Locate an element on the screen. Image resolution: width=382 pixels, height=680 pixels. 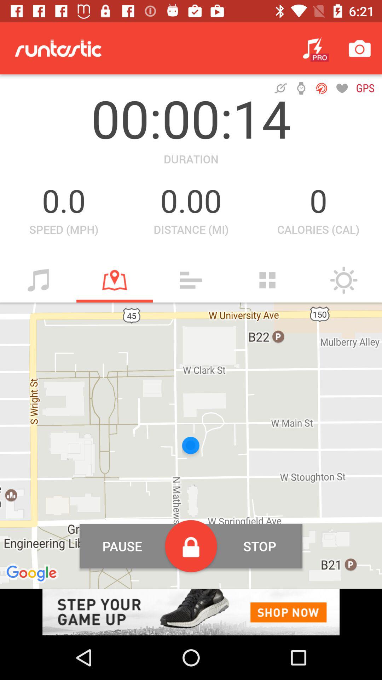
sol is located at coordinates (344, 280).